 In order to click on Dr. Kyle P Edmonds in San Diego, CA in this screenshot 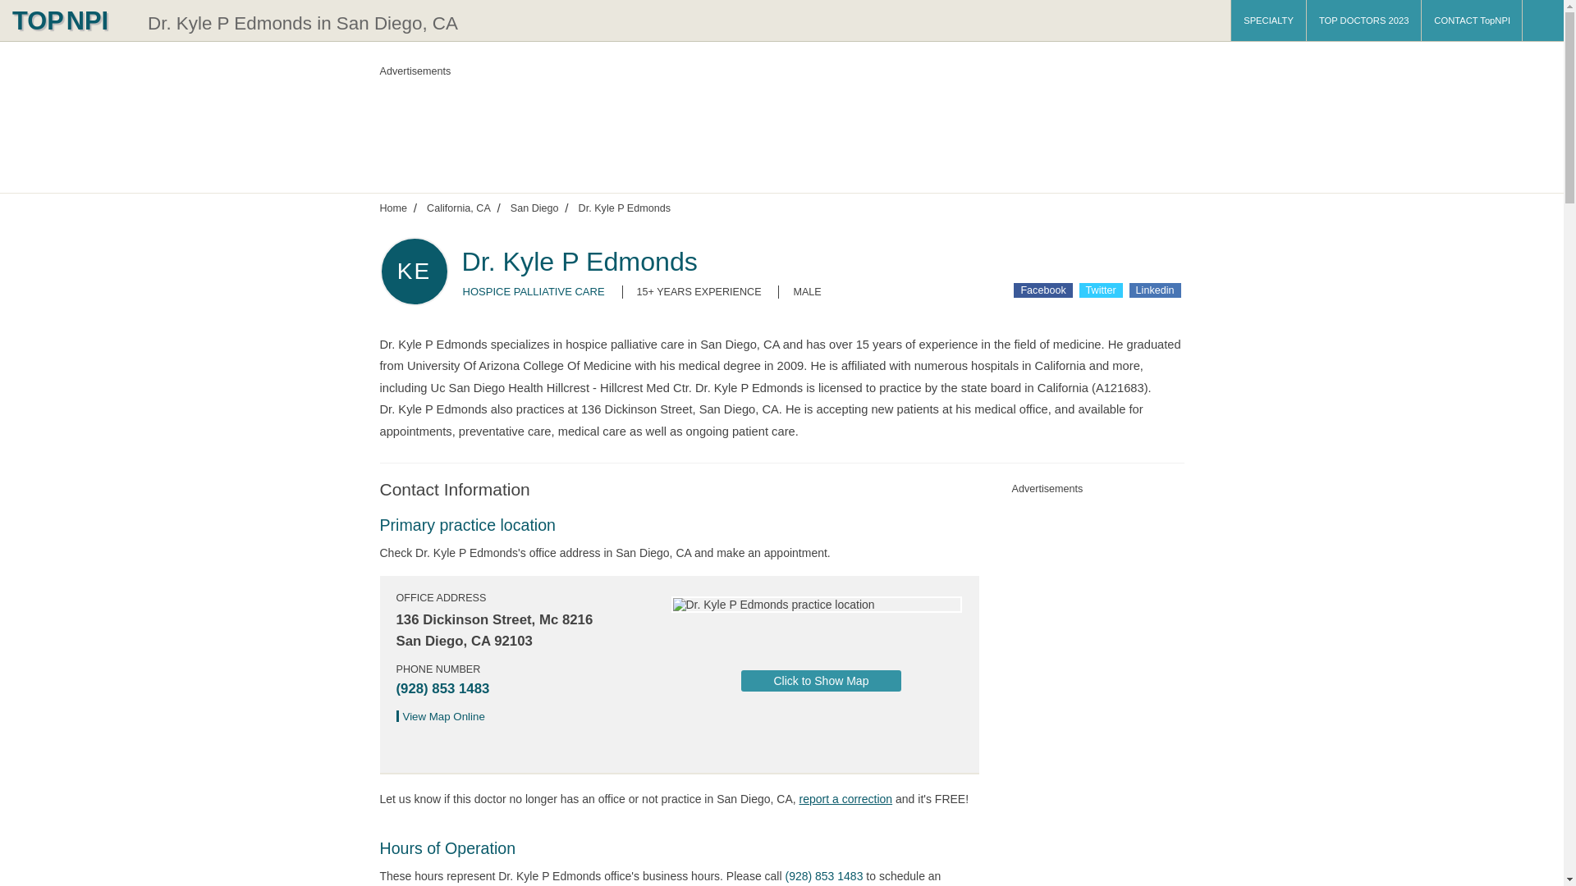, I will do `click(303, 23)`.